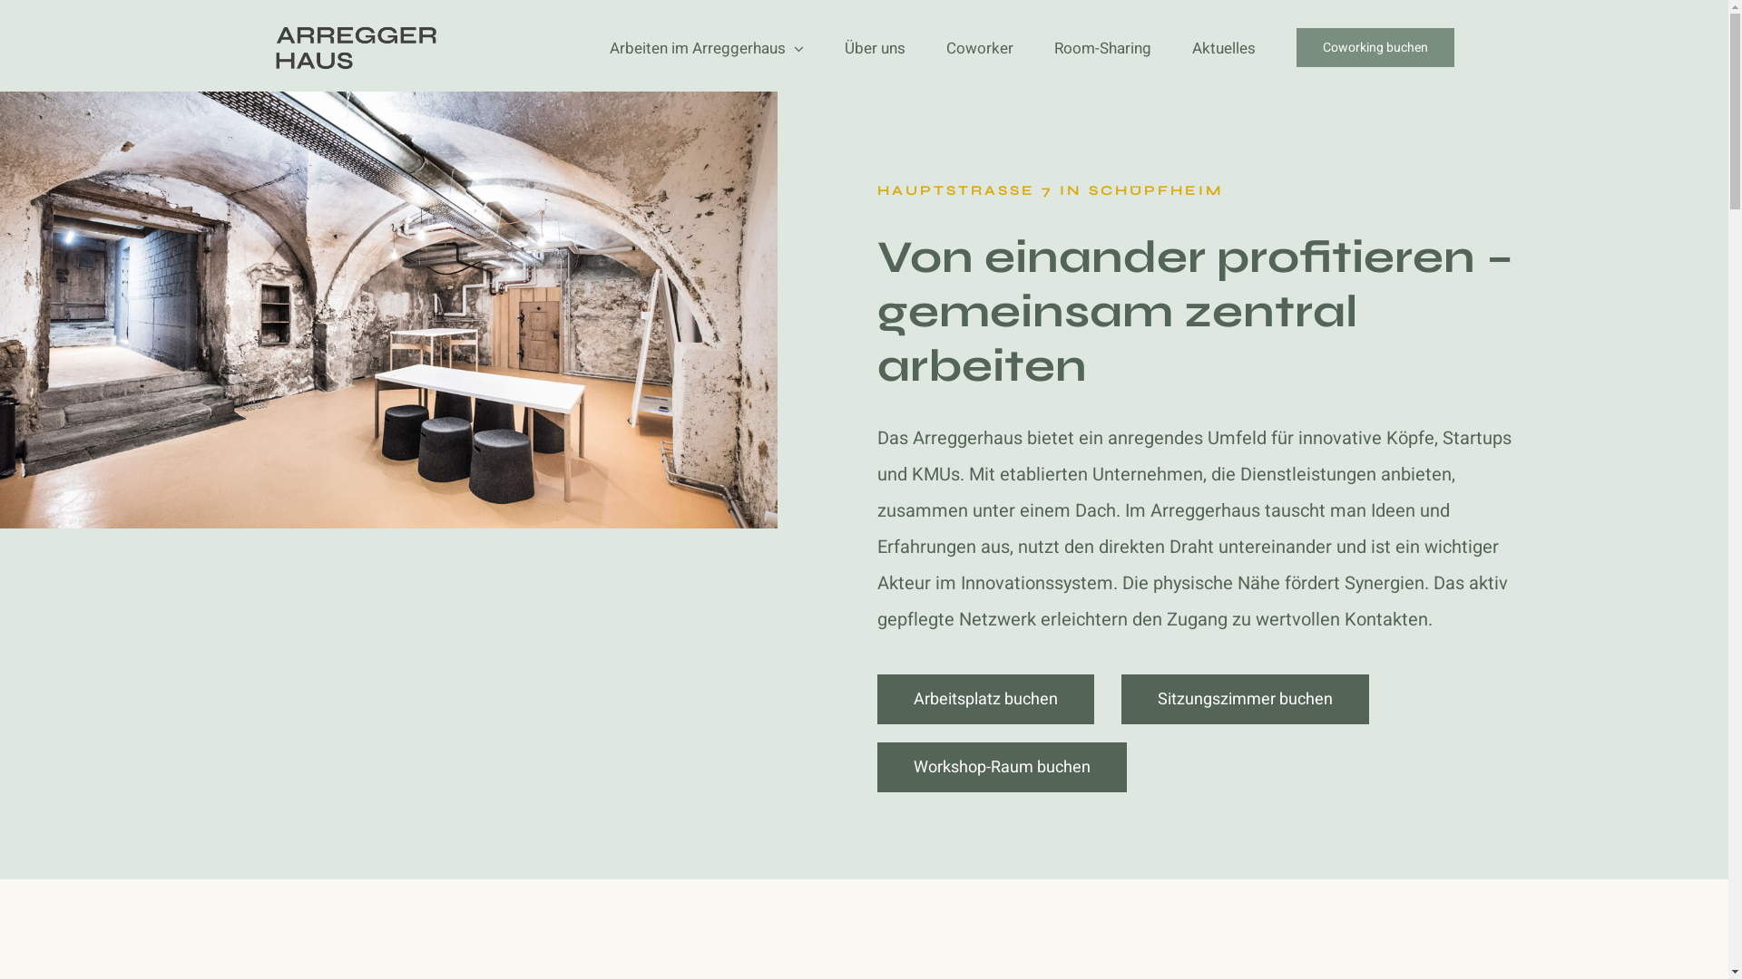 The width and height of the screenshot is (1742, 979). What do you see at coordinates (707, 47) in the screenshot?
I see `Arbeiten im Arreggerhaus` at bounding box center [707, 47].